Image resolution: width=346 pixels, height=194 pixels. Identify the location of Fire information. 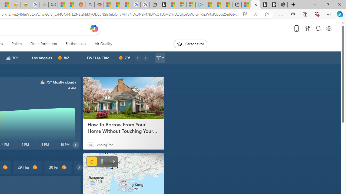
(44, 44).